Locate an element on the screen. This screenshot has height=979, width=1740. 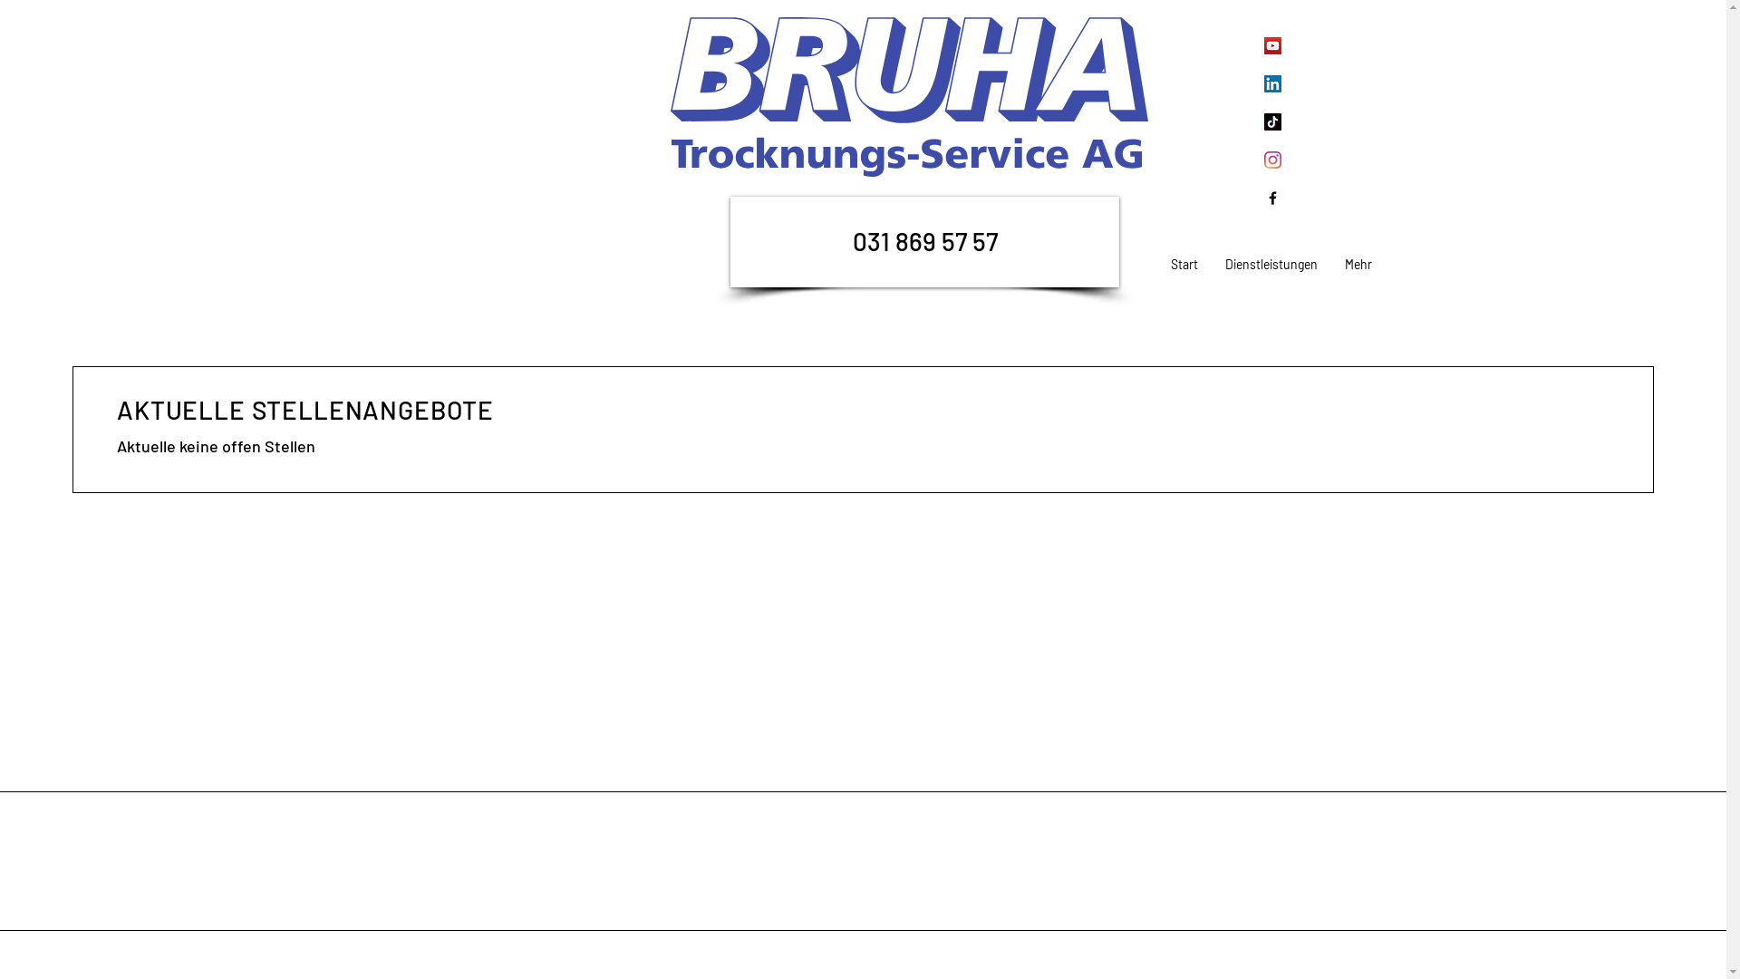
Impressum is located at coordinates (890, 830).